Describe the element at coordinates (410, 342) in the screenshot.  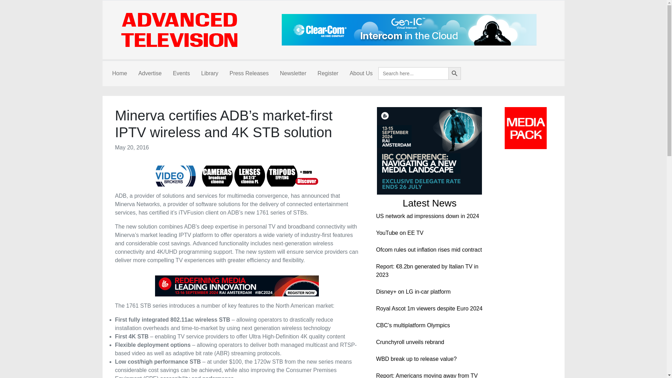
I see `Crunchyroll unveils rebrand` at that location.